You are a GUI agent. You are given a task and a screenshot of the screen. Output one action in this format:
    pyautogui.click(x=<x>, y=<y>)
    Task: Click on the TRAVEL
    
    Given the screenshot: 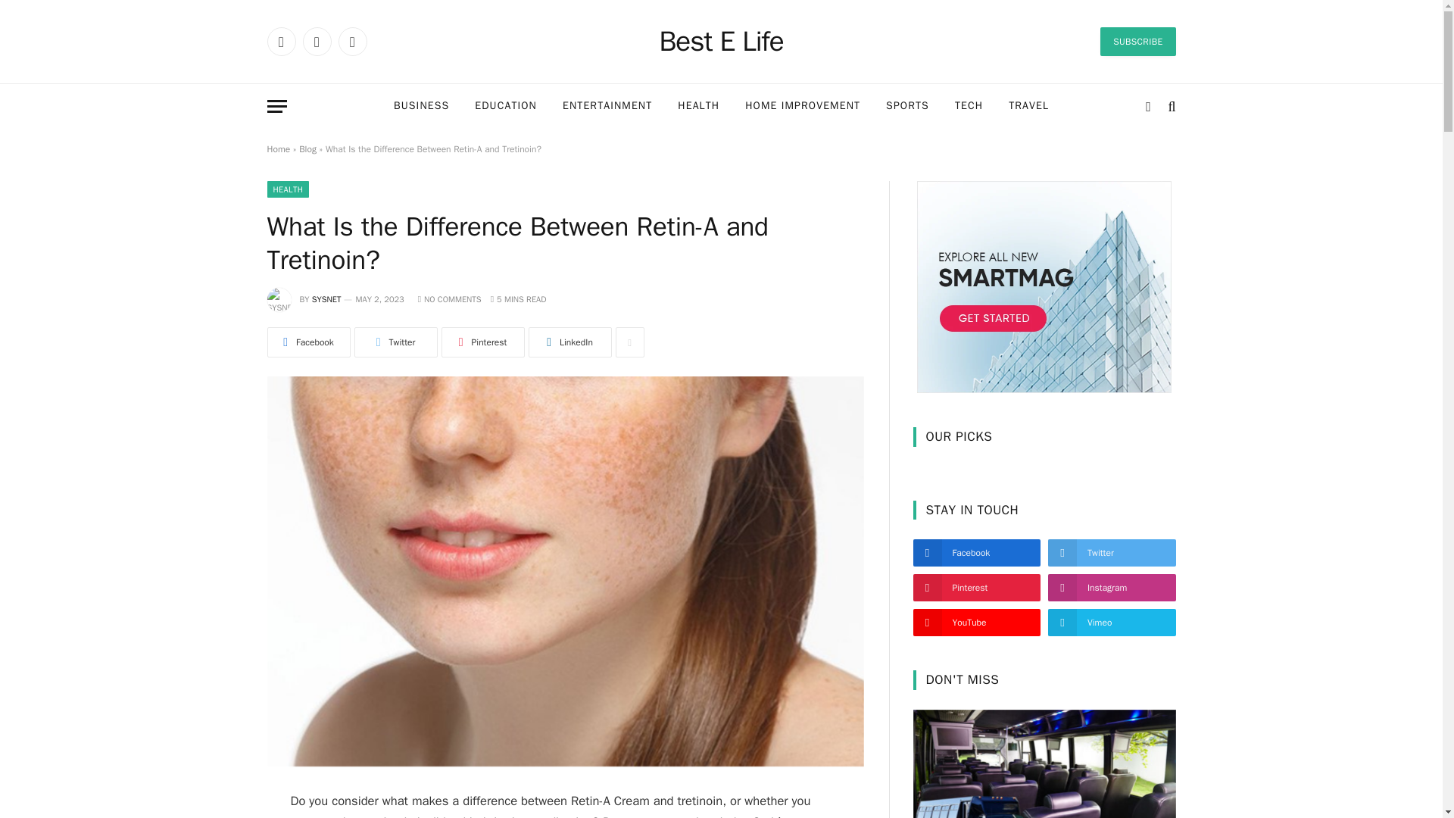 What is the action you would take?
    pyautogui.click(x=1028, y=106)
    